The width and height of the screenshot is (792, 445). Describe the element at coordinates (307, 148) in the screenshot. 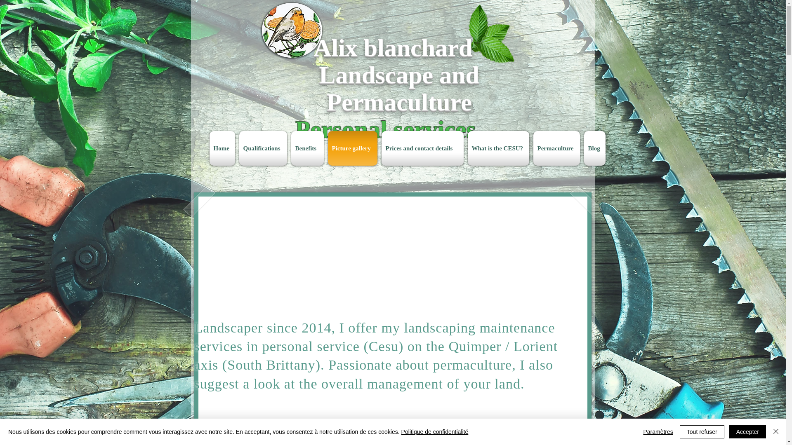

I see `Benefits` at that location.